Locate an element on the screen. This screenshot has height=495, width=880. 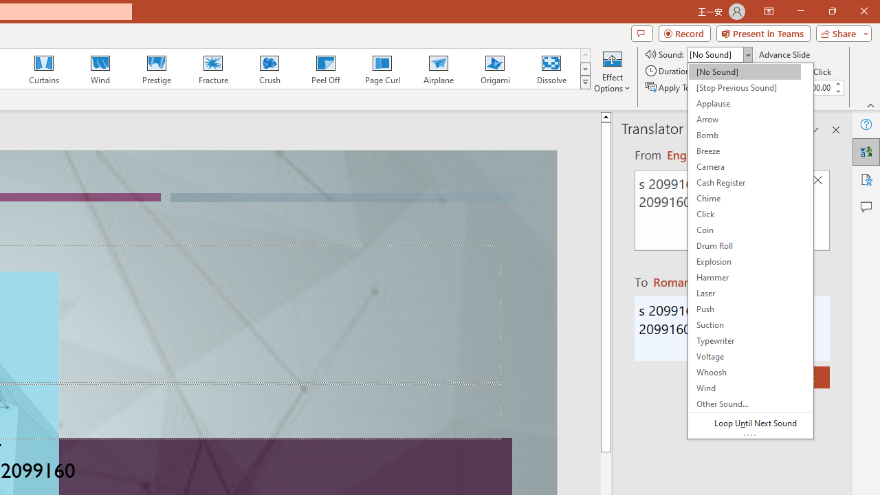
Page Curl is located at coordinates (382, 69).